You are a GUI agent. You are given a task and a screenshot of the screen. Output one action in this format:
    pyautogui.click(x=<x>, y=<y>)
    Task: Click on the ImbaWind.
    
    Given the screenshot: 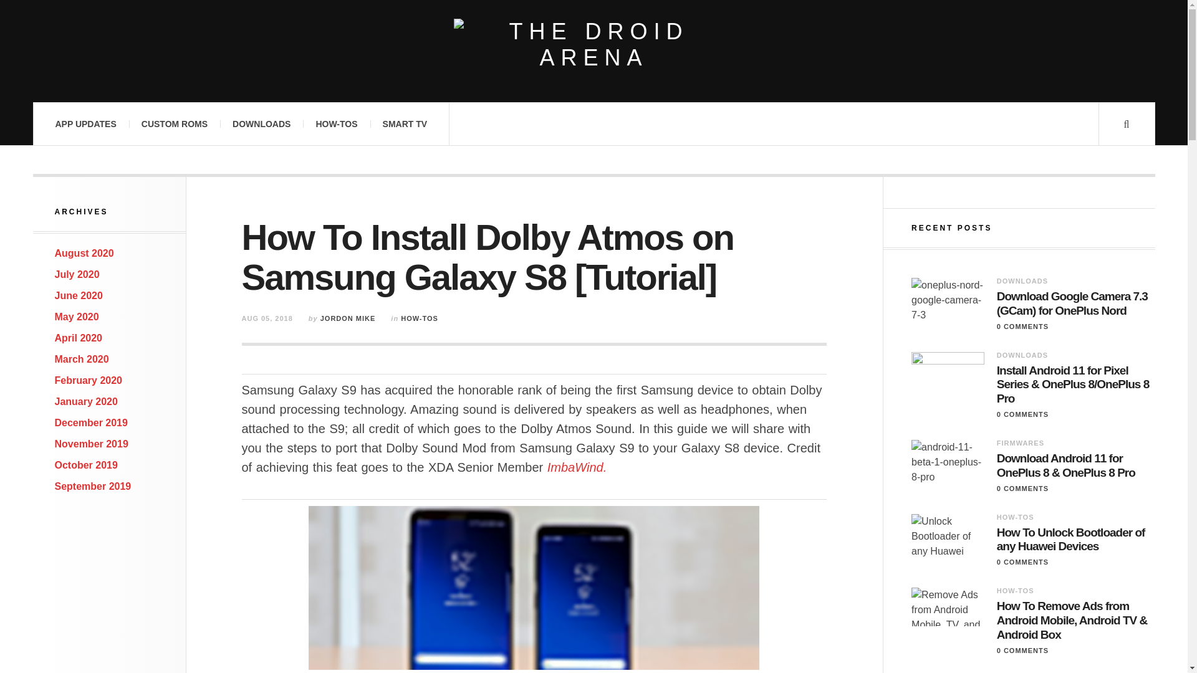 What is the action you would take?
    pyautogui.click(x=577, y=467)
    